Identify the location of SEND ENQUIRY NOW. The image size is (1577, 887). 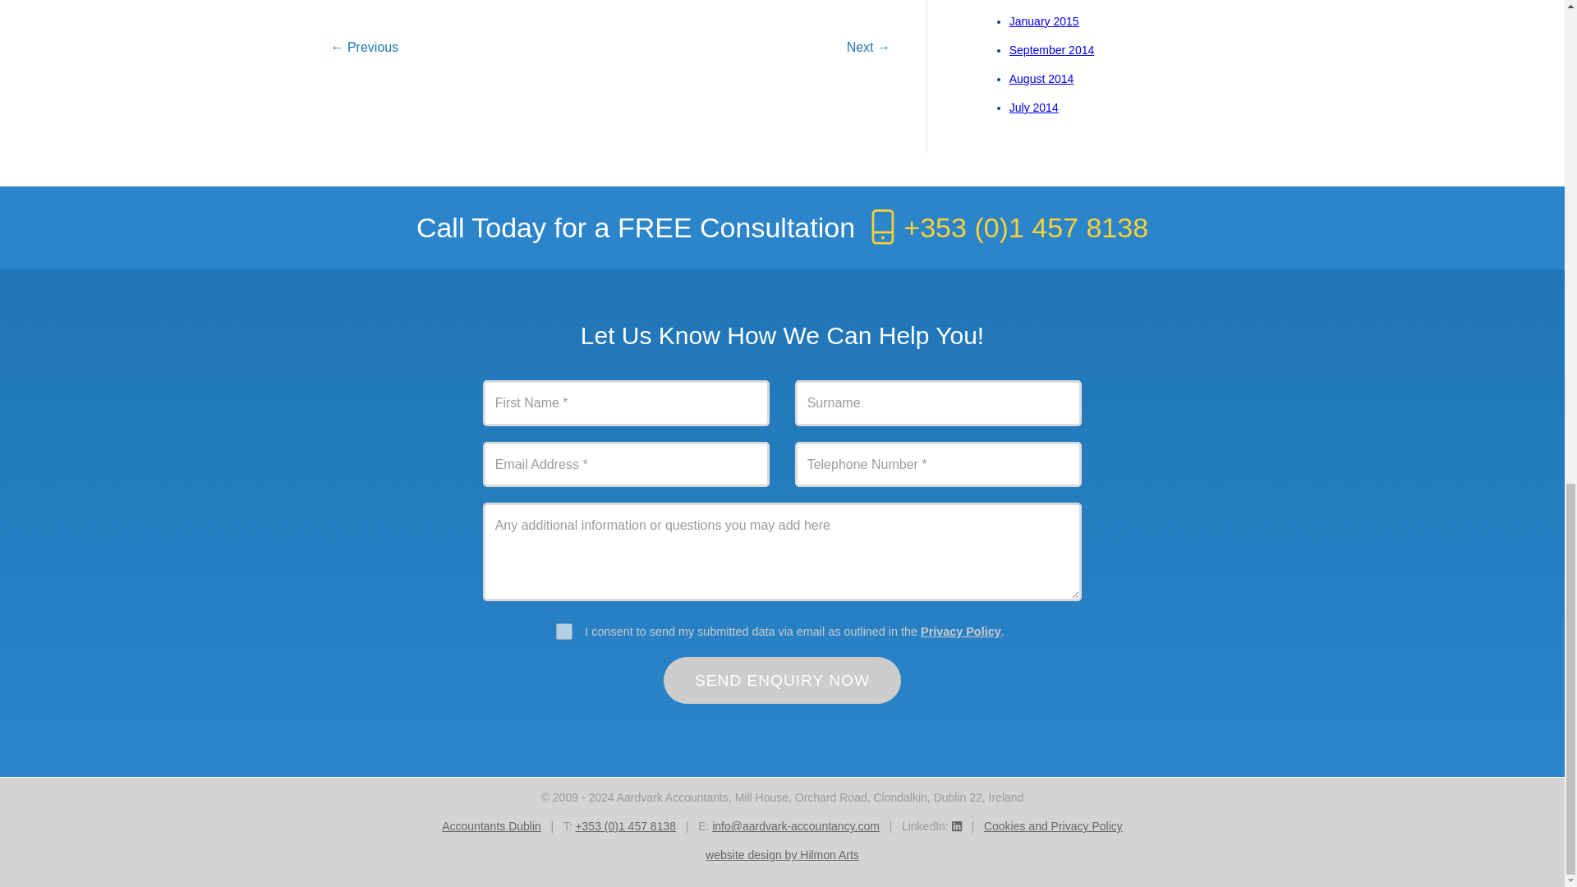
(783, 680).